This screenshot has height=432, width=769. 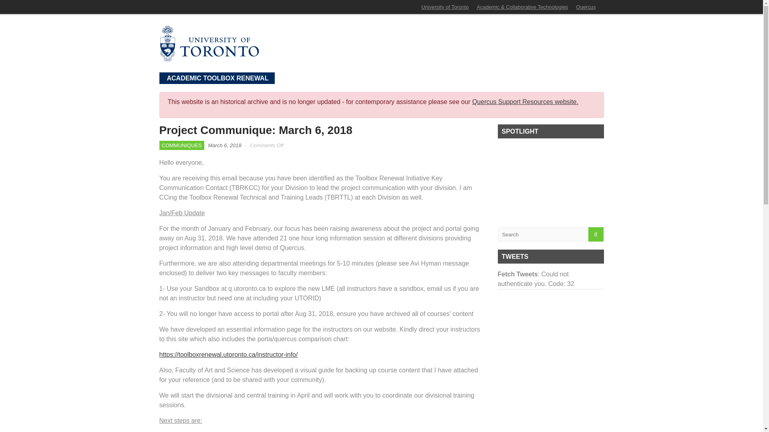 What do you see at coordinates (445, 6) in the screenshot?
I see `University of Toronto` at bounding box center [445, 6].